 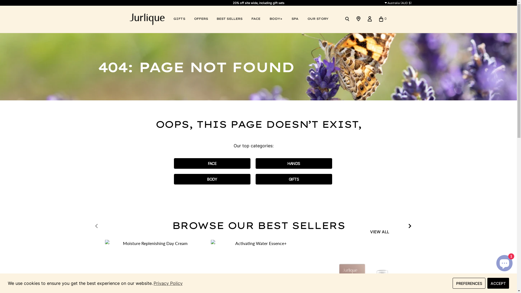 What do you see at coordinates (348, 19) in the screenshot?
I see `Search` at bounding box center [348, 19].